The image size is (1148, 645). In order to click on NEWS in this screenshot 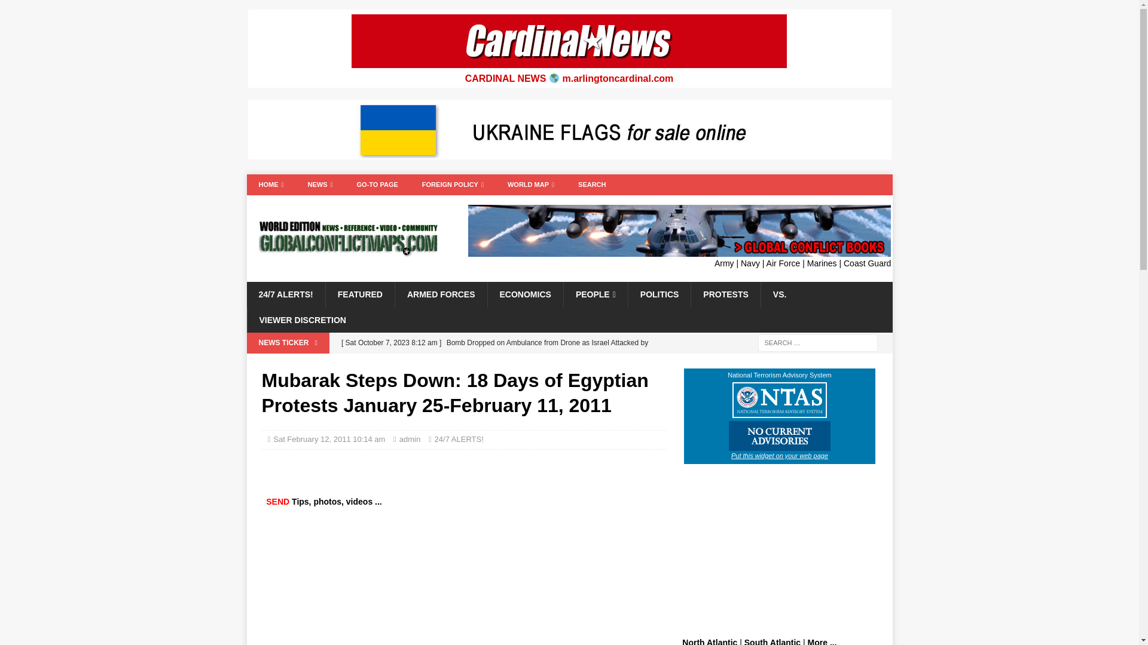, I will do `click(320, 185)`.